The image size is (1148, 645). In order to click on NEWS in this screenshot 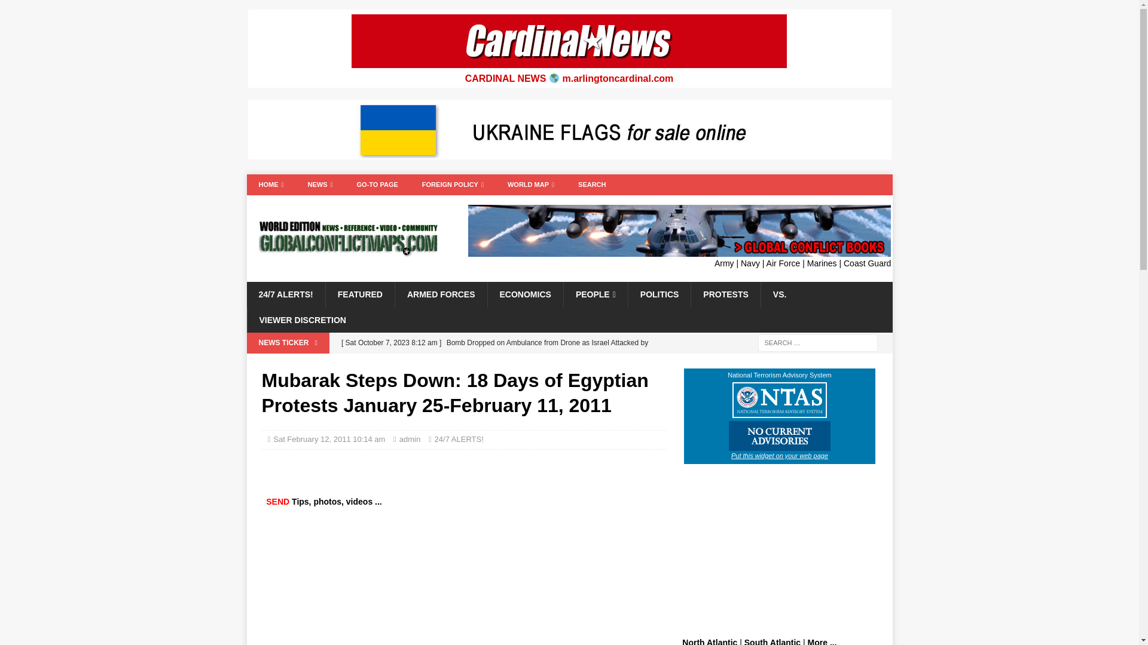, I will do `click(320, 185)`.